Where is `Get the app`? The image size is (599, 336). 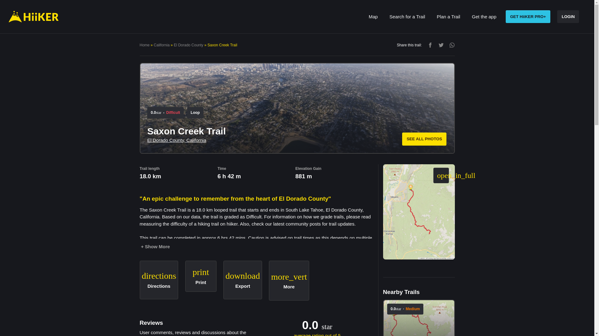
Get the app is located at coordinates (484, 17).